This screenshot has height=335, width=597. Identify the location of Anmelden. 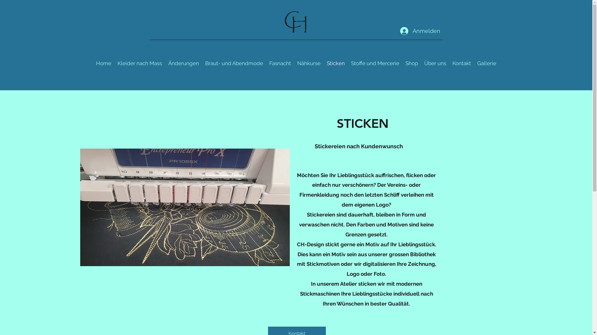
(414, 31).